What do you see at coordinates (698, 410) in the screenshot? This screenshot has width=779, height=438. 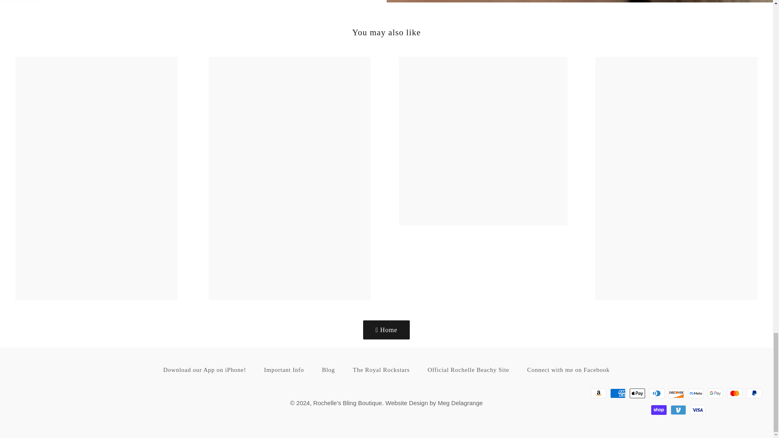 I see `Visa` at bounding box center [698, 410].